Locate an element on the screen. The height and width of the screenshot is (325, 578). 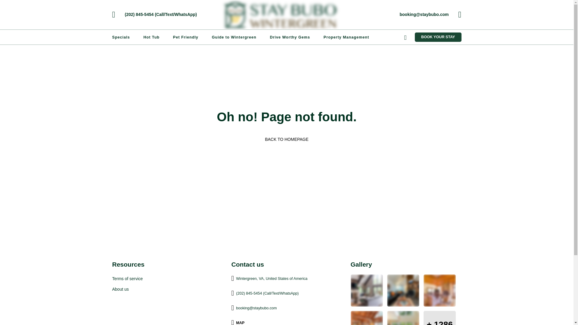
BACK TO HOMEPAGE is located at coordinates (287, 139).